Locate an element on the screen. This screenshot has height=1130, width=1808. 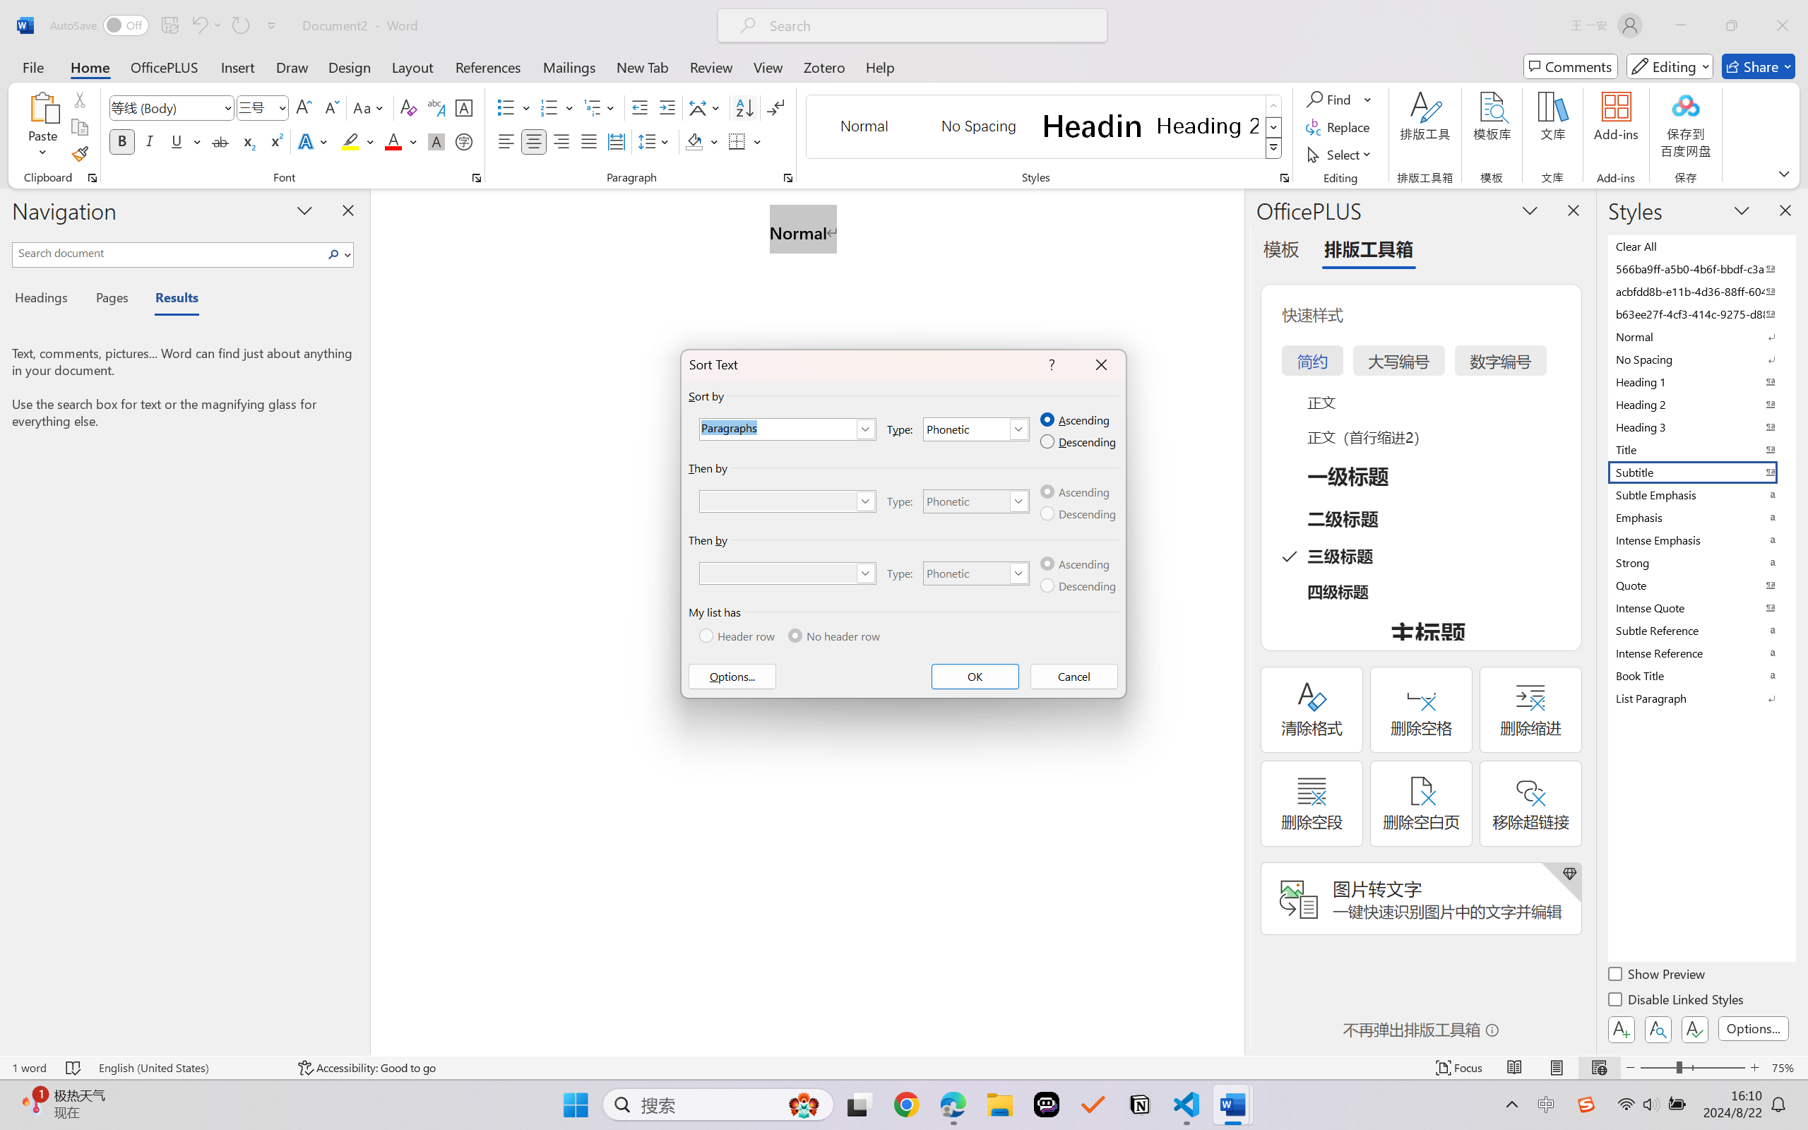
Ribbon Display Options is located at coordinates (1784, 173).